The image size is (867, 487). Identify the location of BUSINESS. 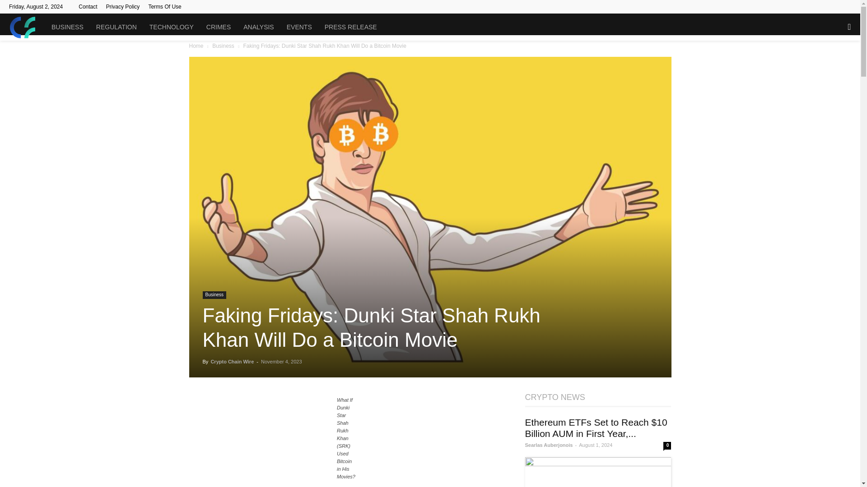
(67, 27).